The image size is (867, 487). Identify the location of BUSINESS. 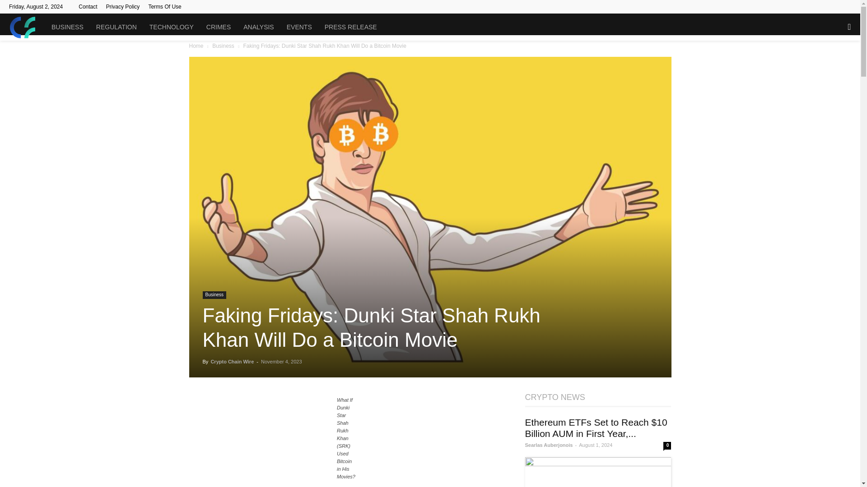
(67, 27).